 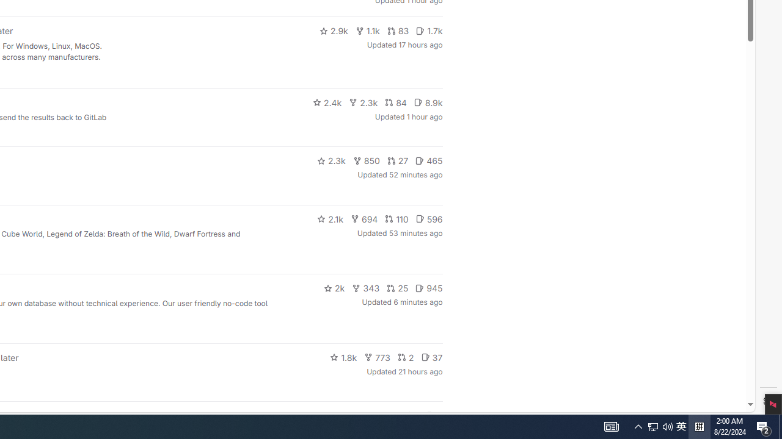 I want to click on 694, so click(x=364, y=218).